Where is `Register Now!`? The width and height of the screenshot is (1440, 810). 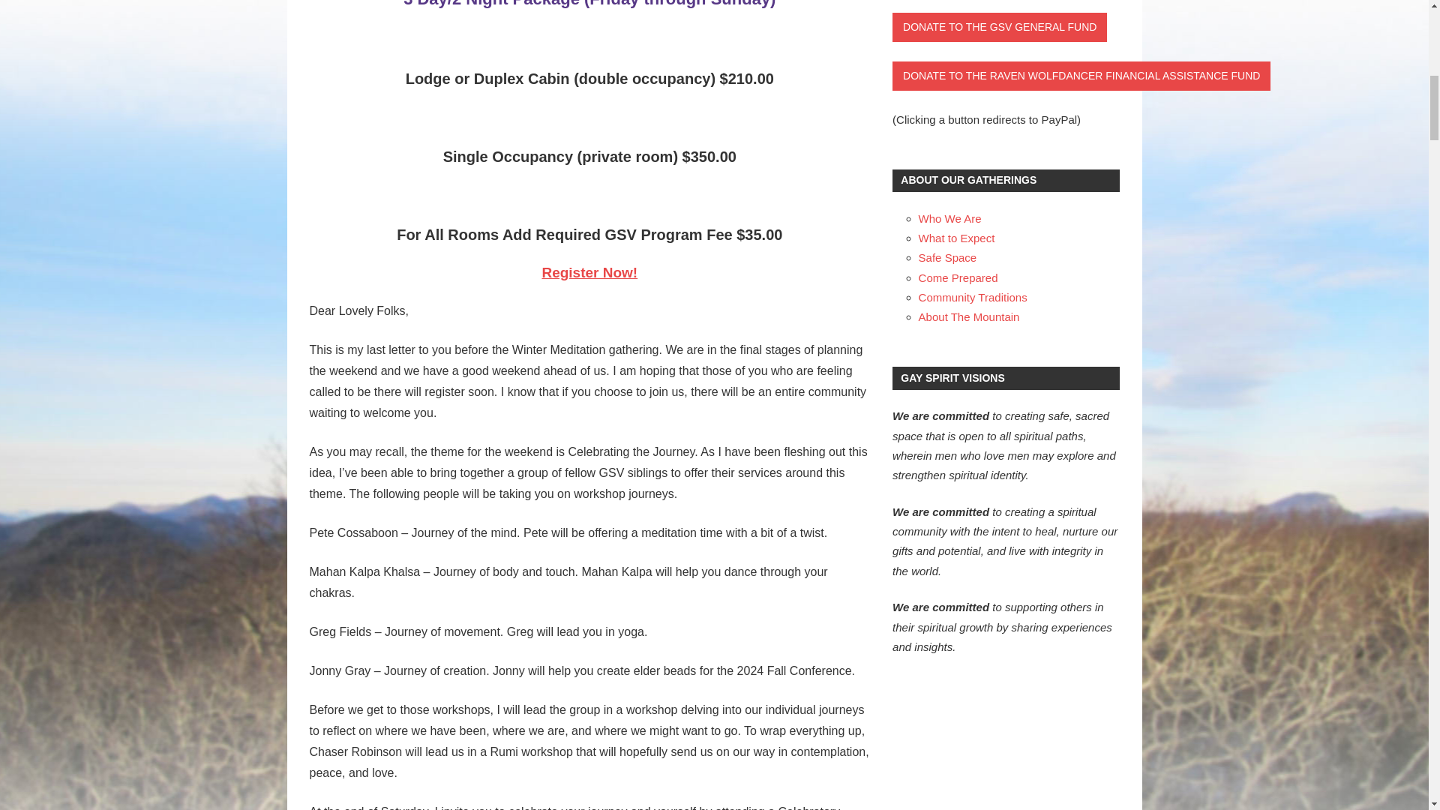
Register Now! is located at coordinates (589, 272).